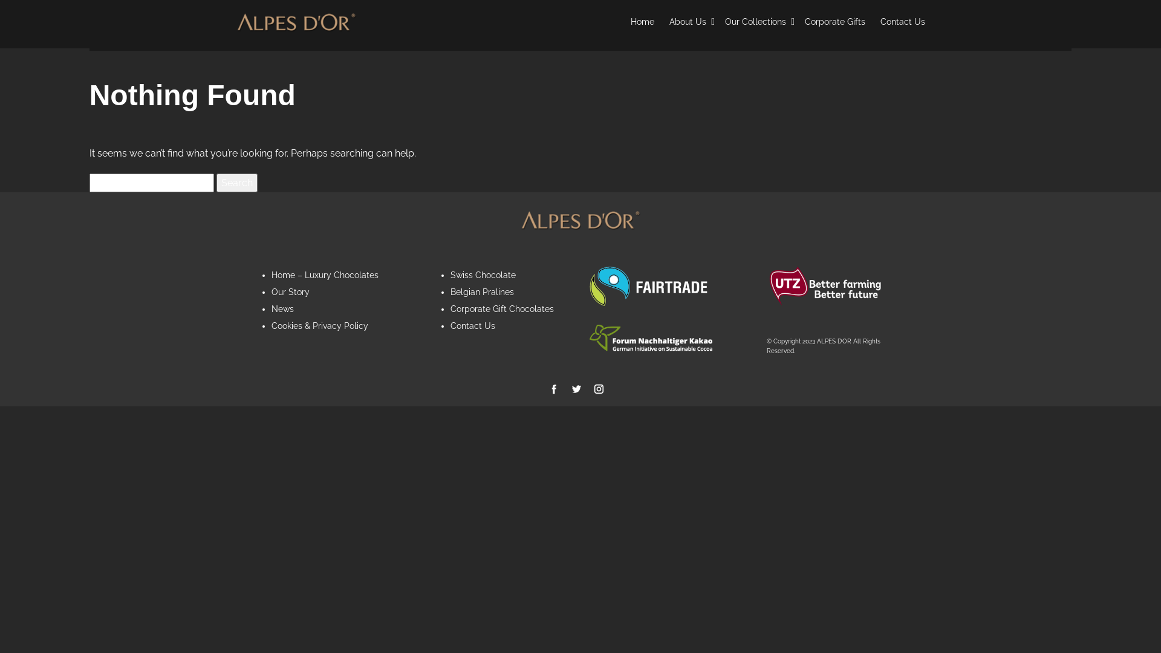 The height and width of the screenshot is (653, 1161). Describe the element at coordinates (483, 275) in the screenshot. I see `Swiss Chocolate` at that location.